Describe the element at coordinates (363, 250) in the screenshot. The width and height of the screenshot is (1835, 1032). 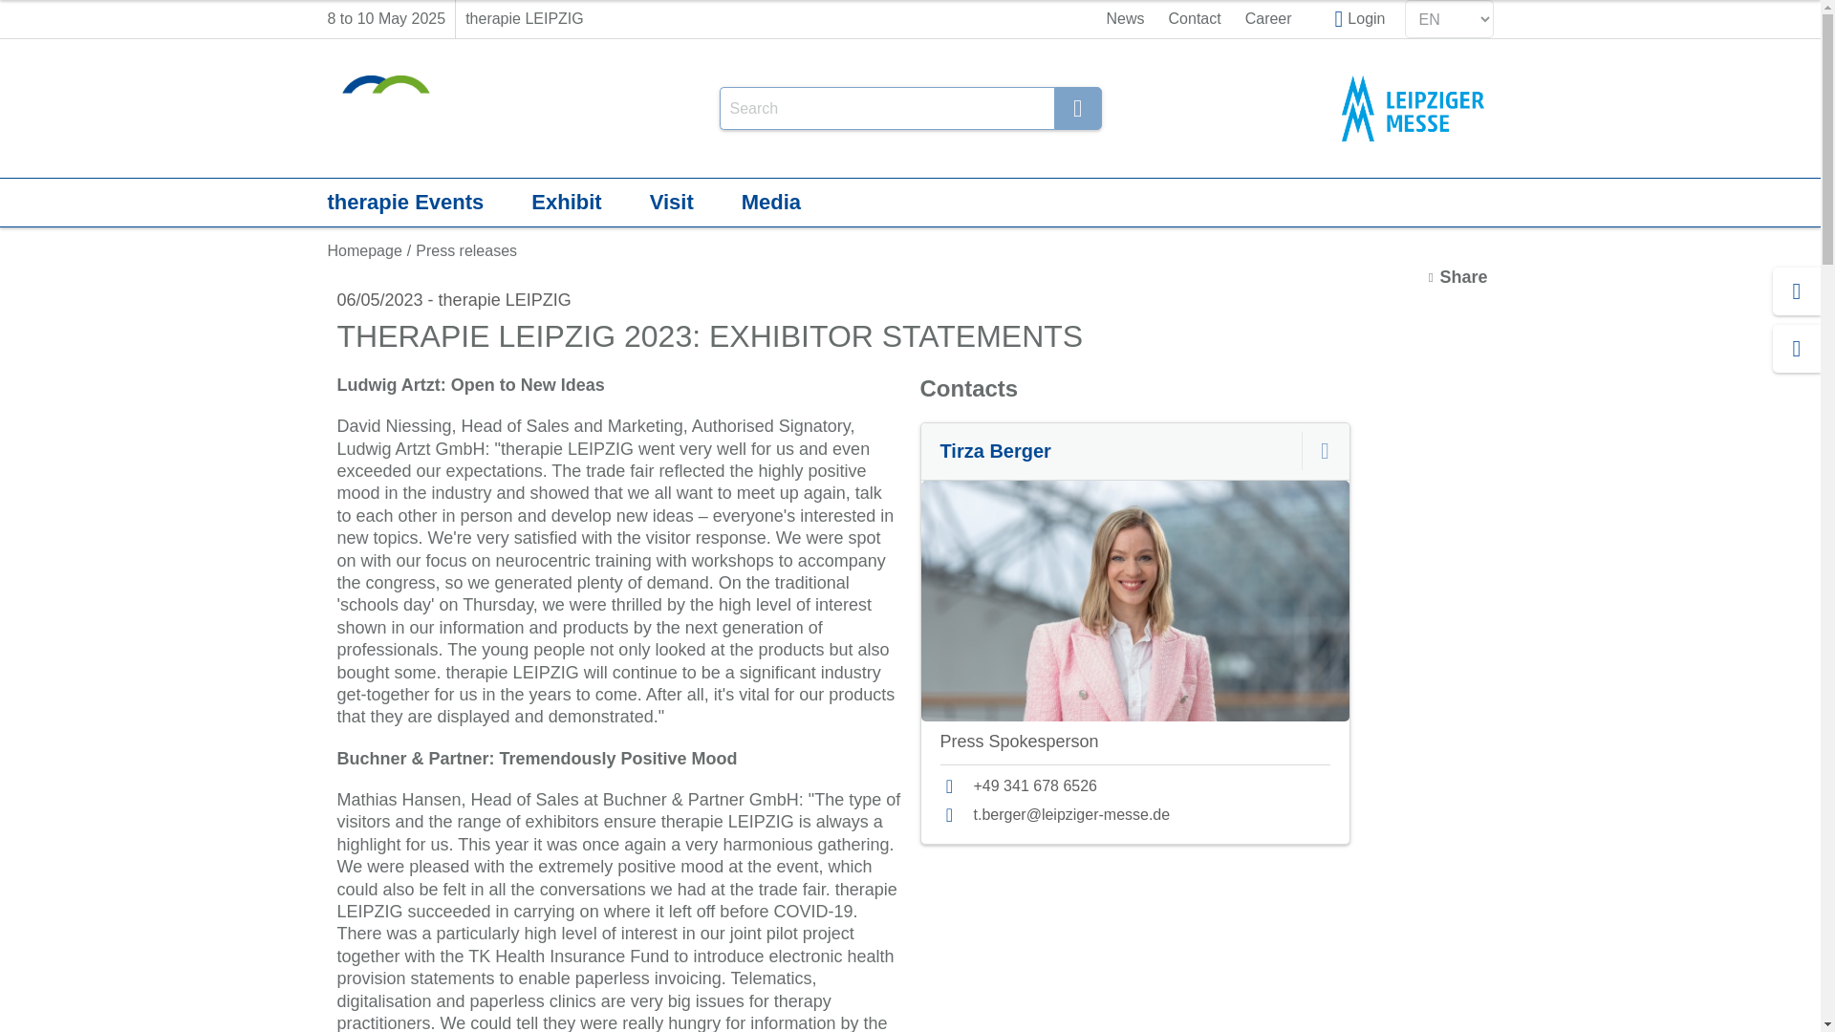
I see `Homepage` at that location.